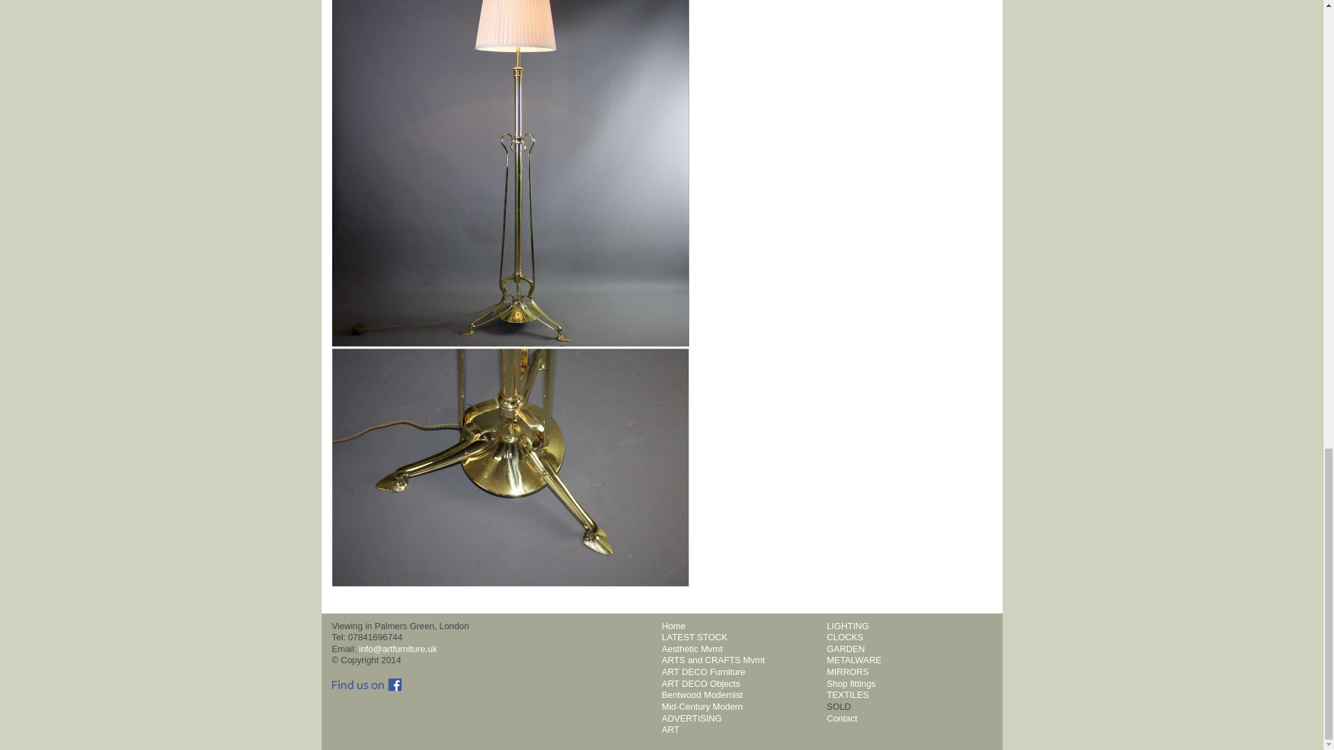 Image resolution: width=1334 pixels, height=750 pixels. I want to click on LATEST STOCK, so click(694, 637).